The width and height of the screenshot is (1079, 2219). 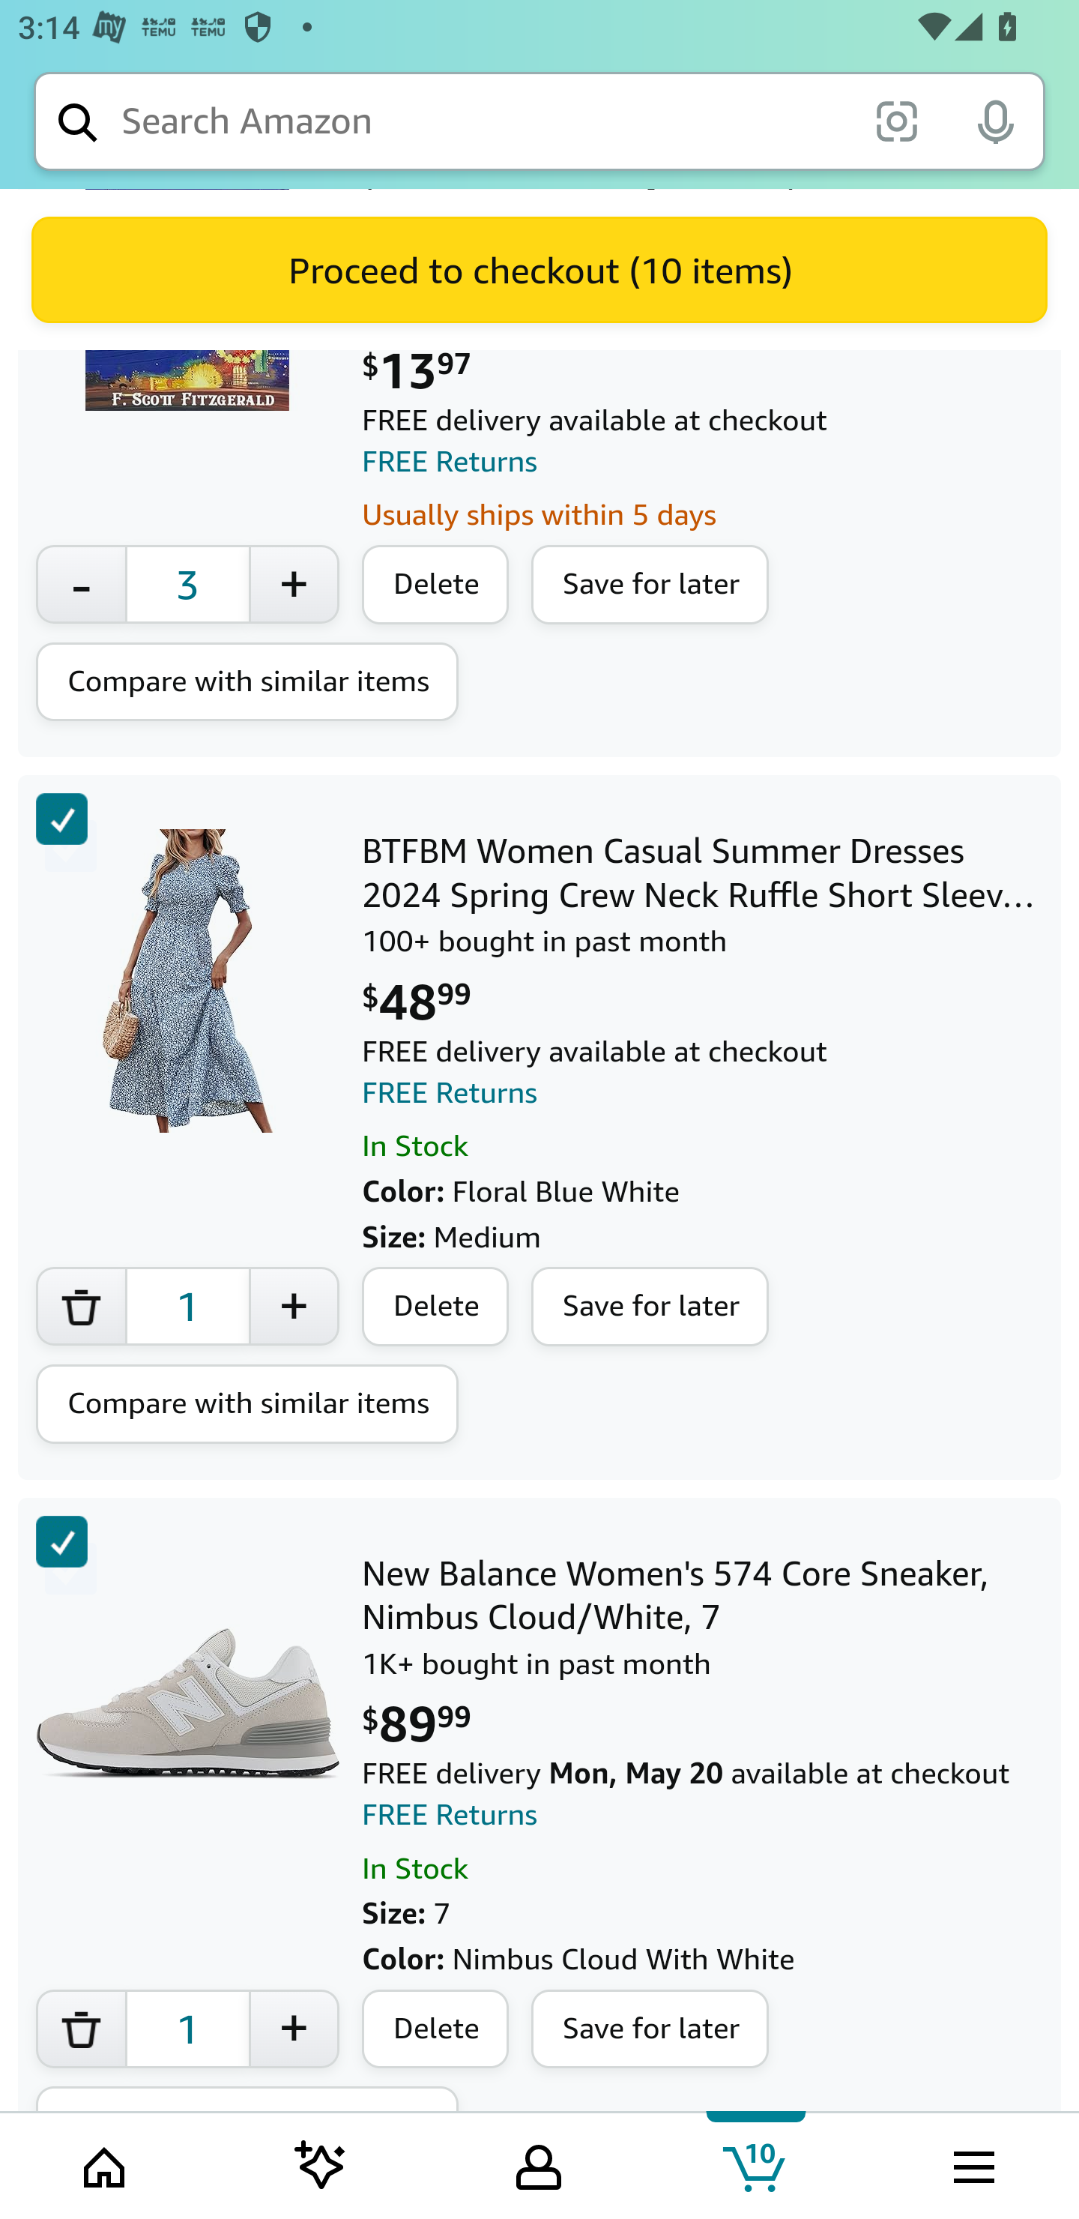 What do you see at coordinates (450, 1093) in the screenshot?
I see `FREE Returns` at bounding box center [450, 1093].